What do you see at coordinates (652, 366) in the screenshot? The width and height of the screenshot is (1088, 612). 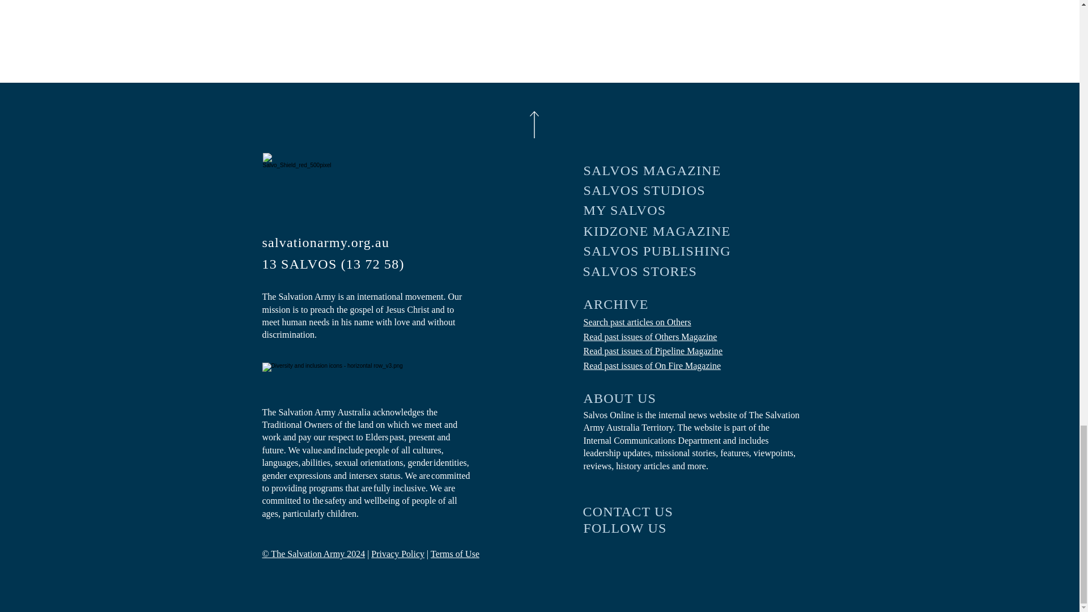 I see `Read past issues of On Fire Magazine` at bounding box center [652, 366].